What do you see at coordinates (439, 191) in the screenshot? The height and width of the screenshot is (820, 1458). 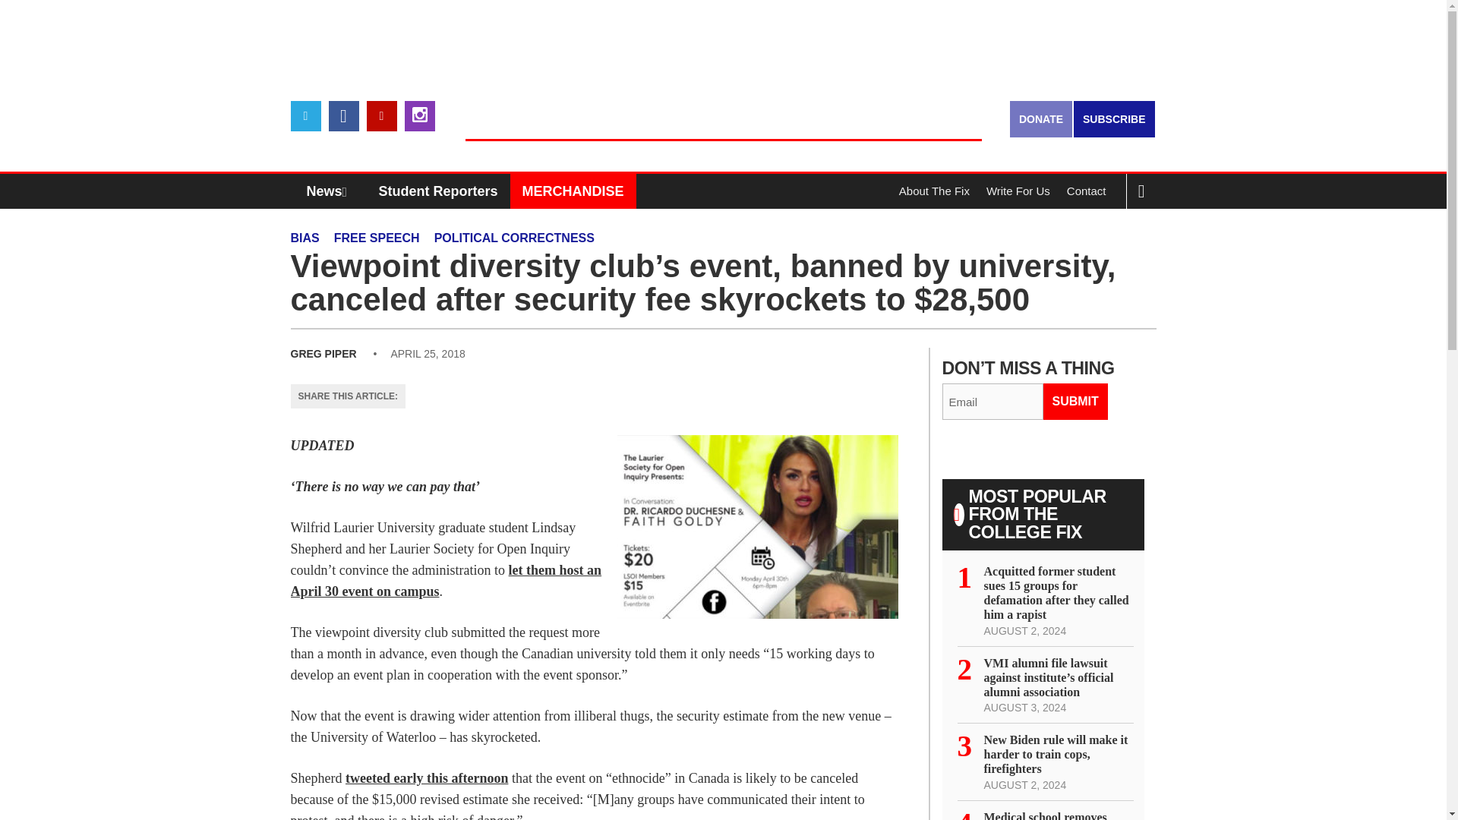 I see `Student Reporters` at bounding box center [439, 191].